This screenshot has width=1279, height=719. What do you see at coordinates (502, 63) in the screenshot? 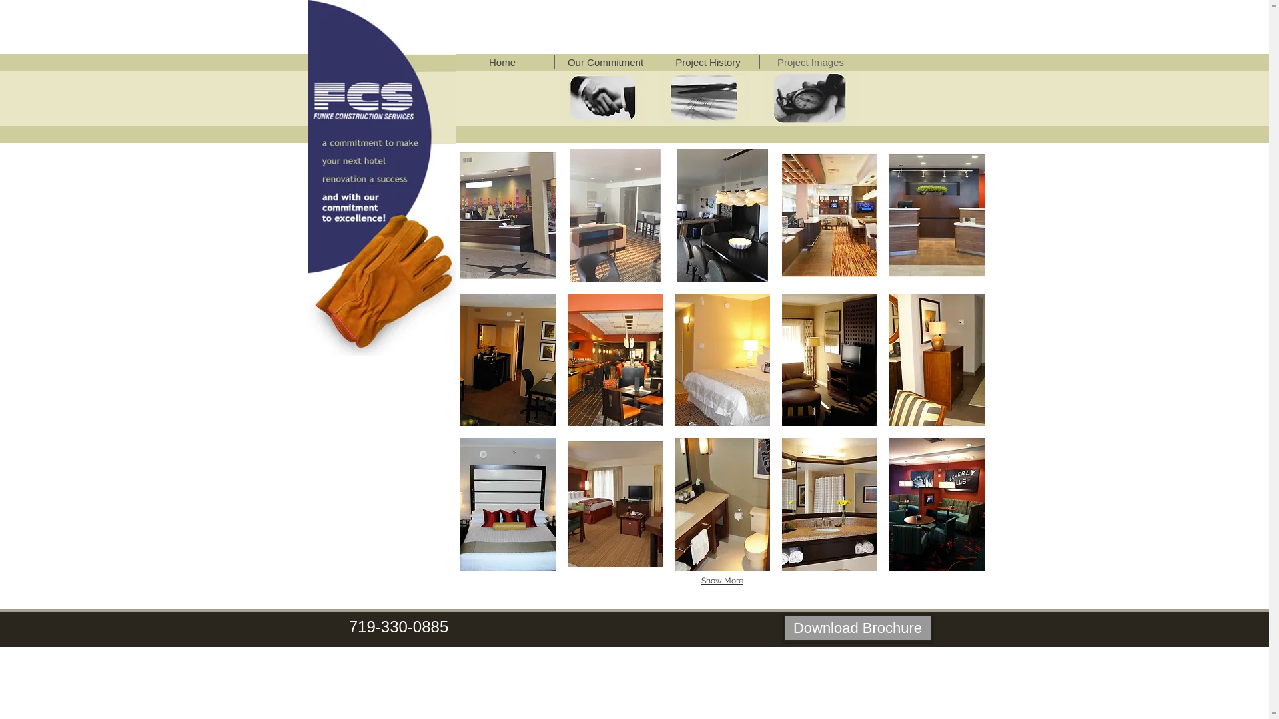
I see `Home` at bounding box center [502, 63].